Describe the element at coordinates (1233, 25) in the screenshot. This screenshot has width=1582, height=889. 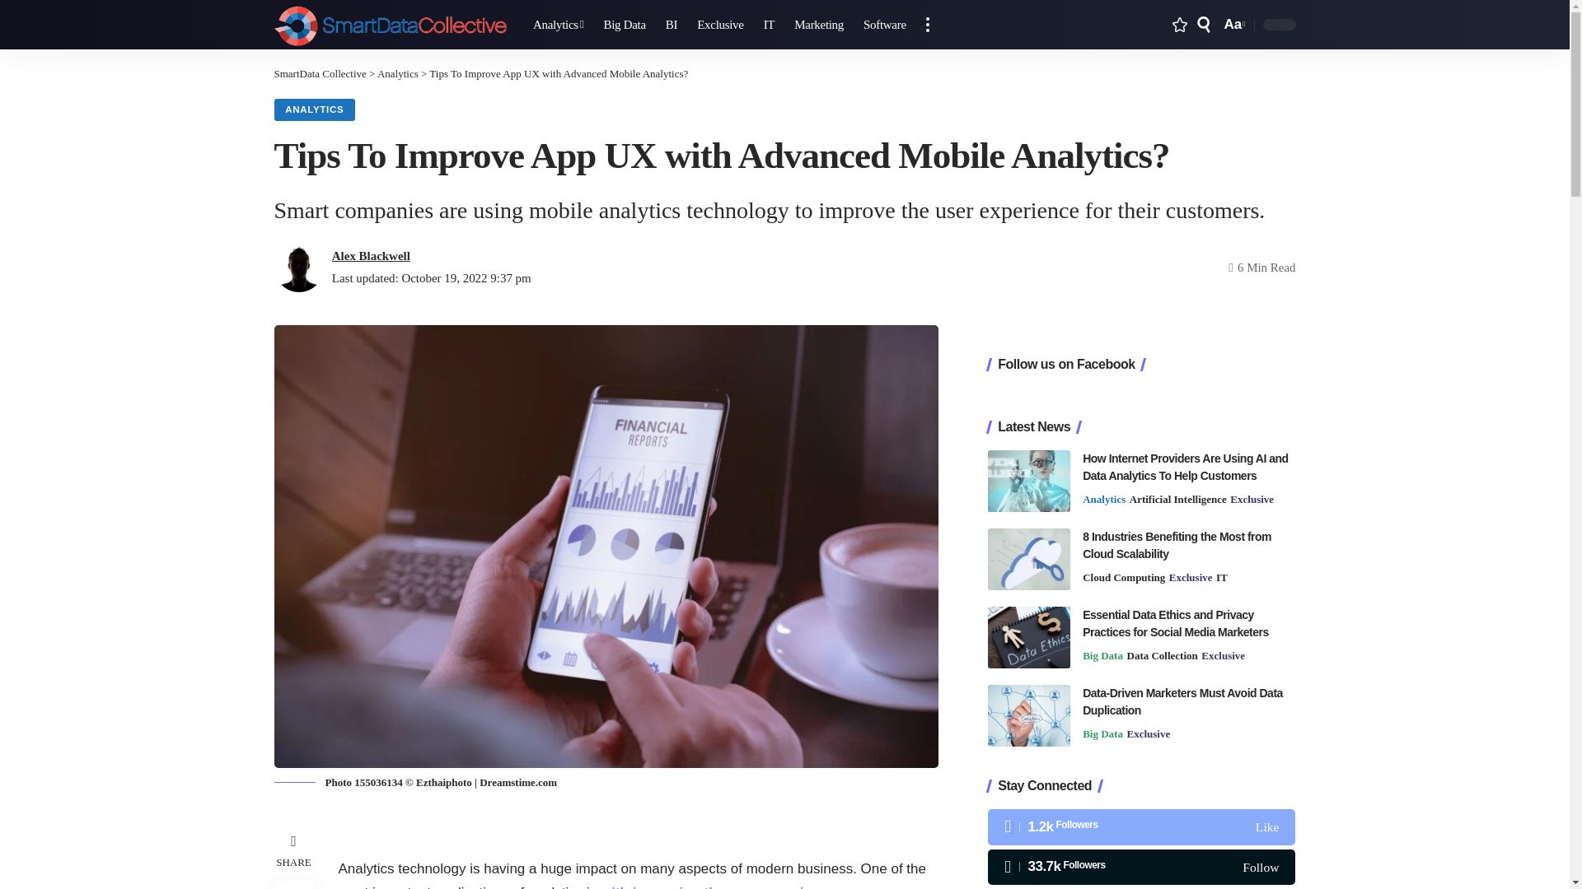
I see `SmartData Collective` at that location.